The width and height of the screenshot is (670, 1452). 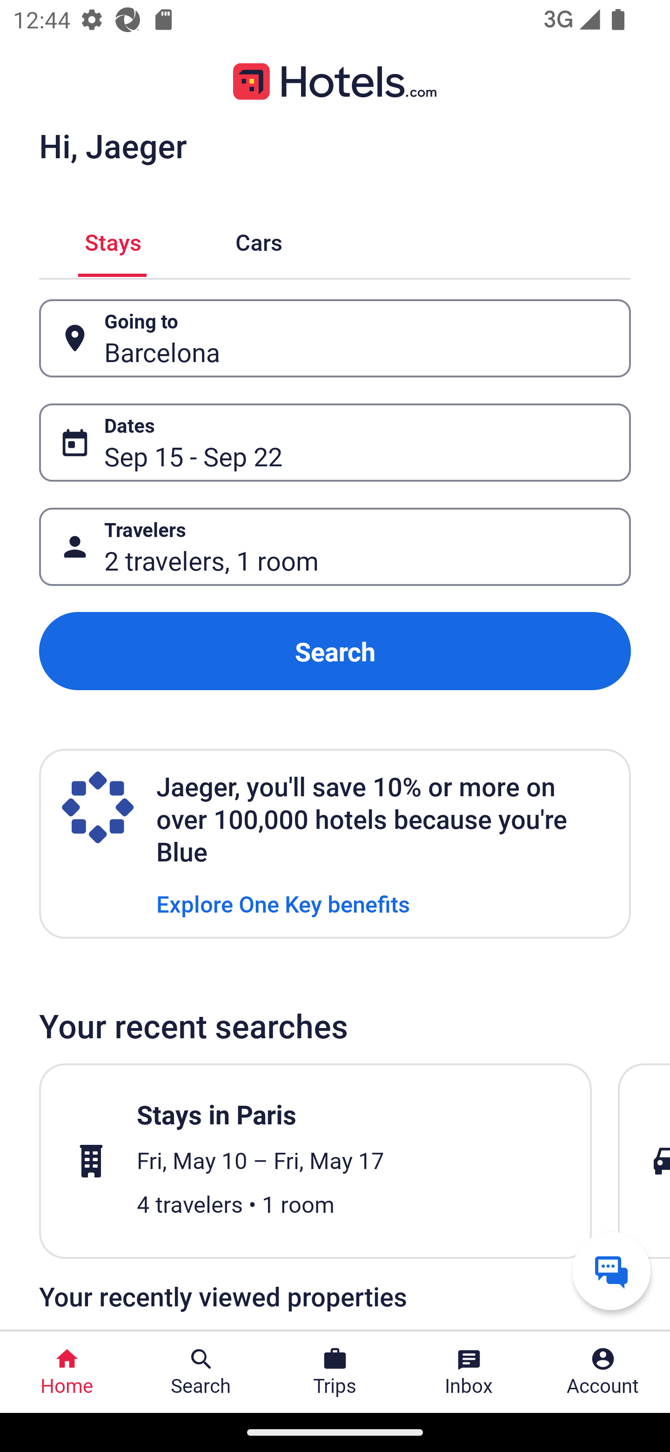 I want to click on Search Search Button, so click(x=201, y=1372).